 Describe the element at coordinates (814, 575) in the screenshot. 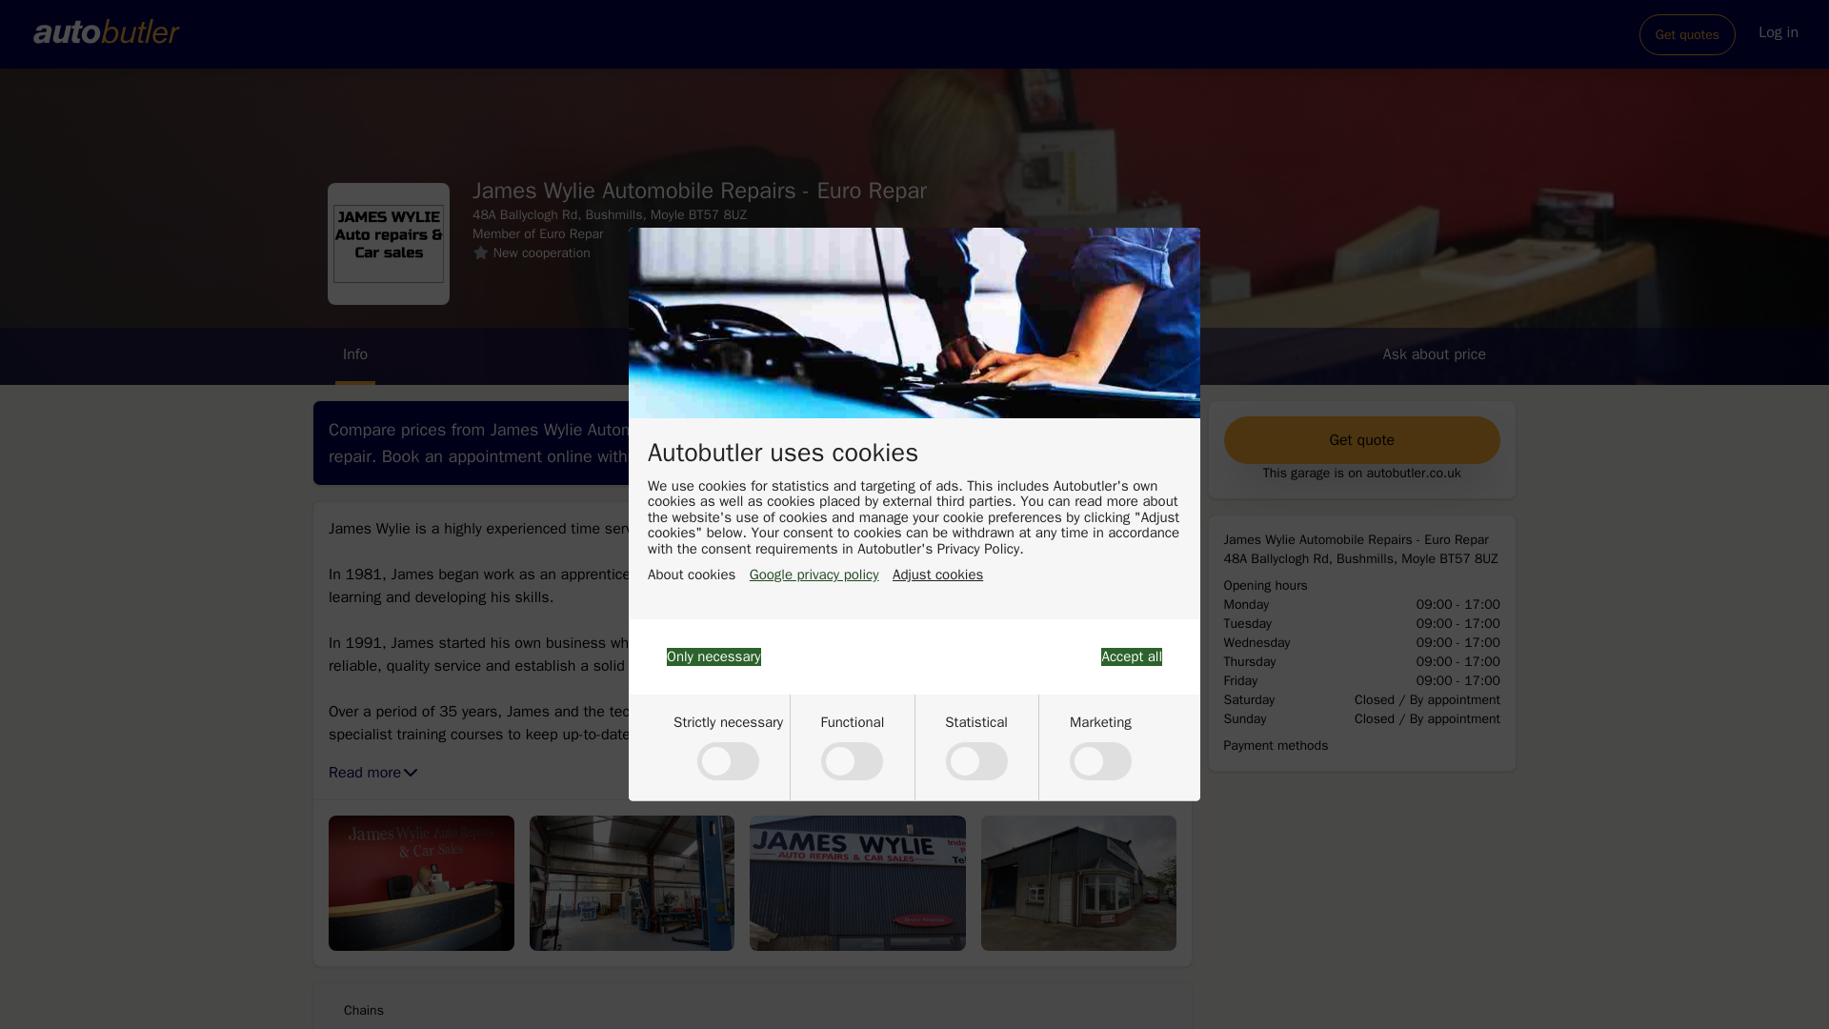

I see `Google privacy policy` at that location.